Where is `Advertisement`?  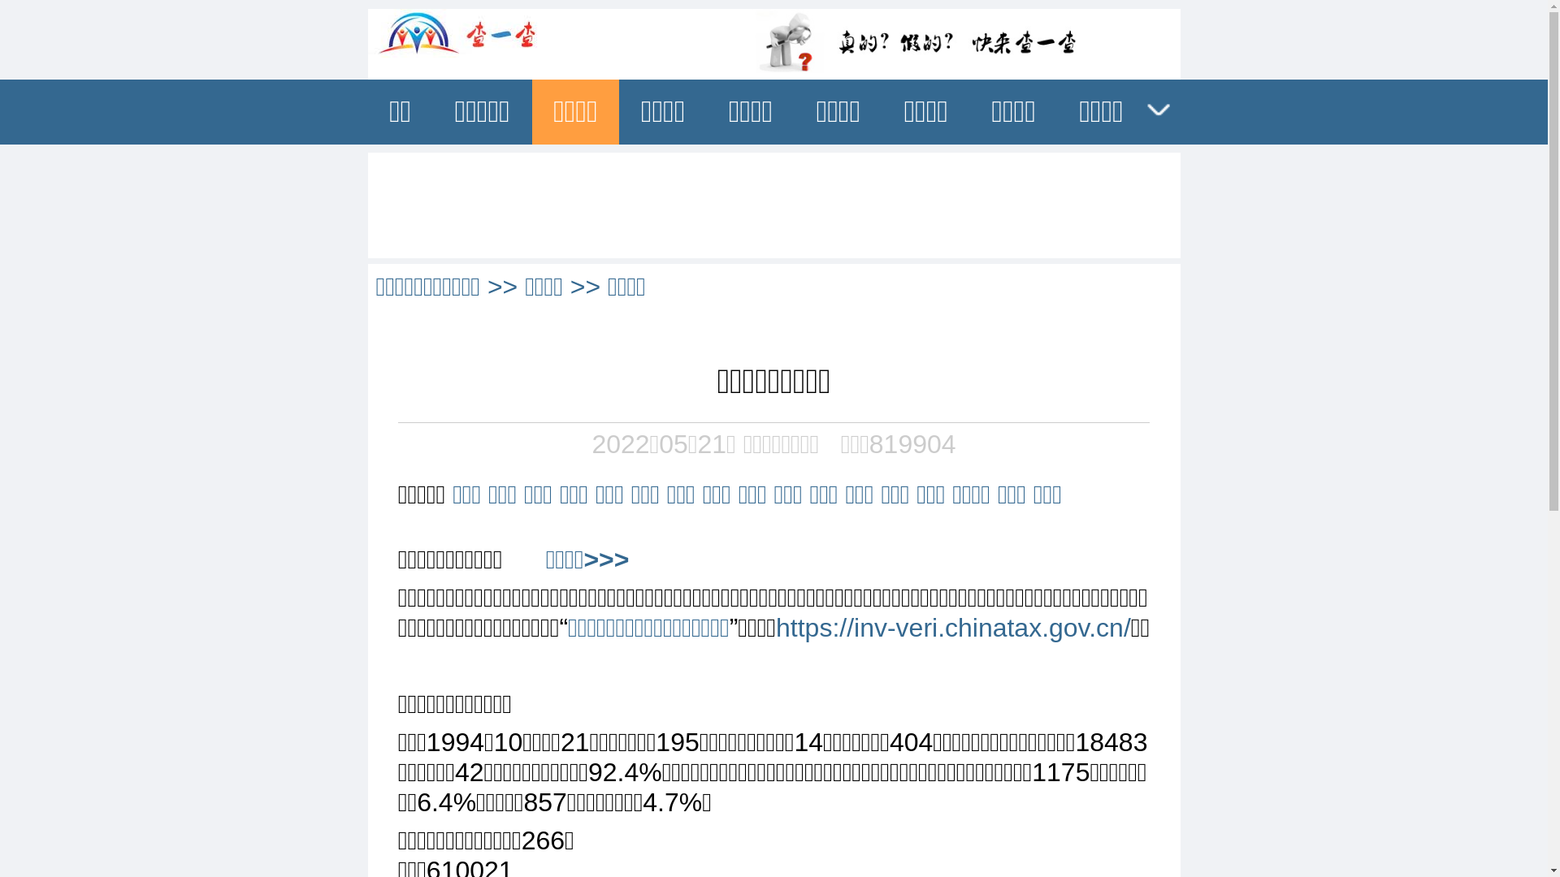 Advertisement is located at coordinates (773, 202).